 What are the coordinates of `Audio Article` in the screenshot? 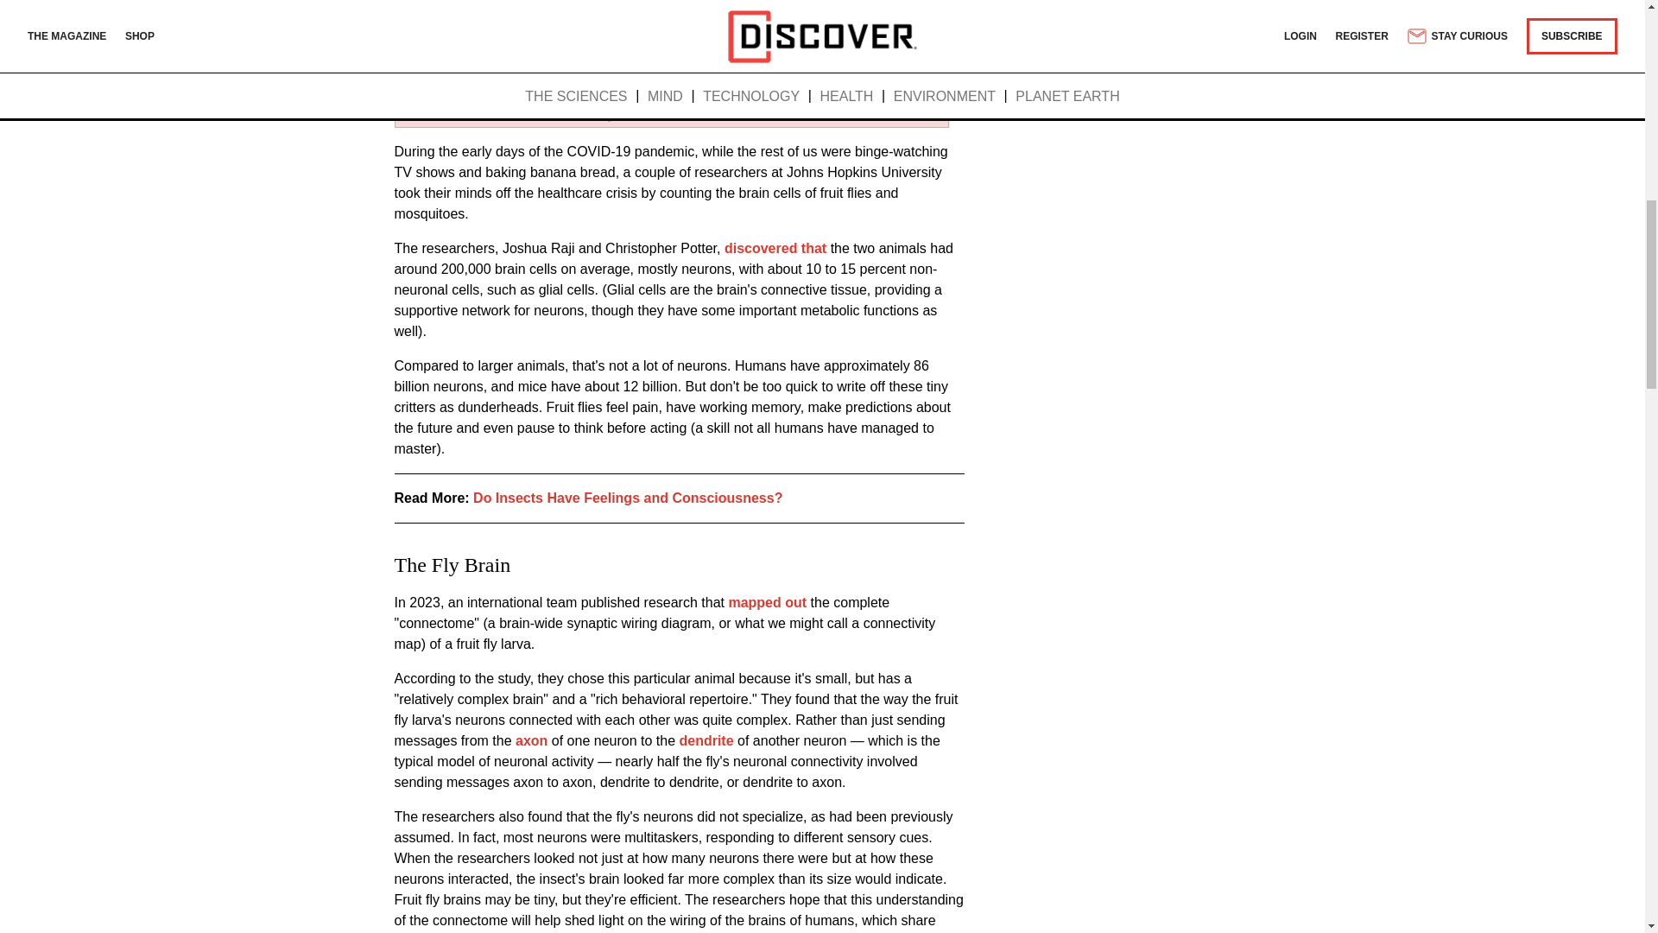 It's located at (672, 92).